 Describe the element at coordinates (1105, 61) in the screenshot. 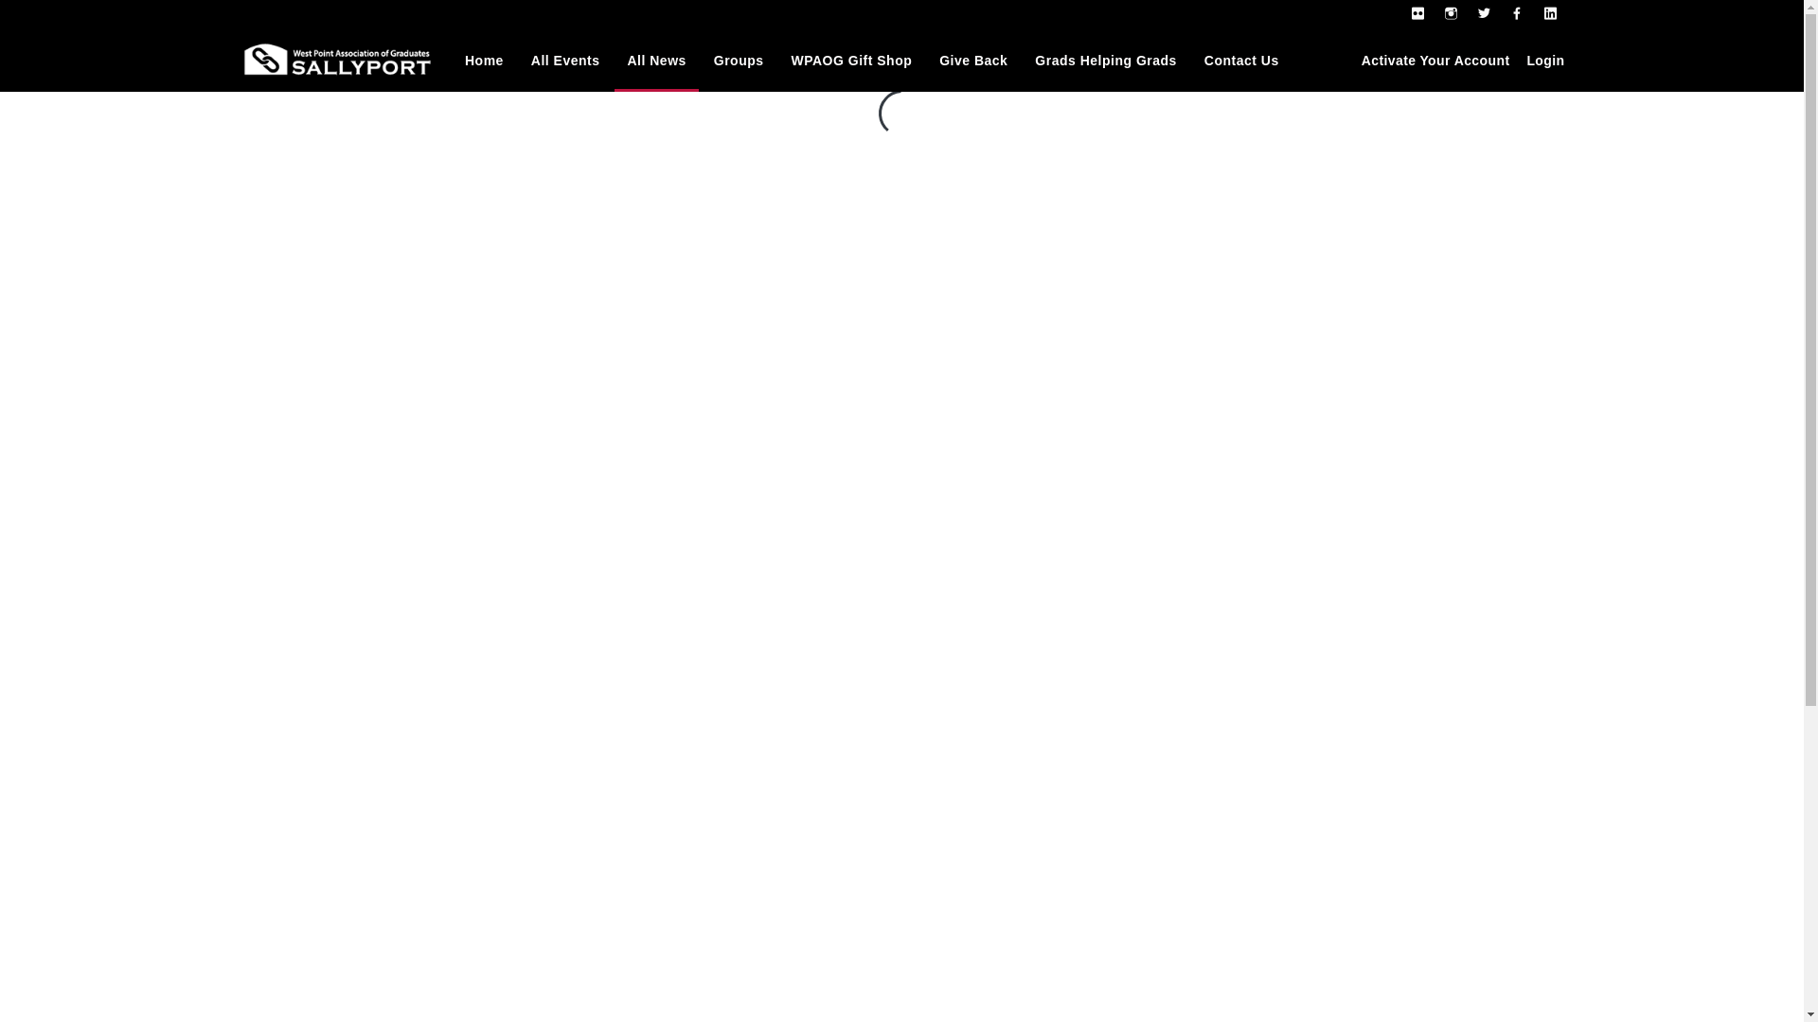

I see `Grads Helping Grads` at that location.